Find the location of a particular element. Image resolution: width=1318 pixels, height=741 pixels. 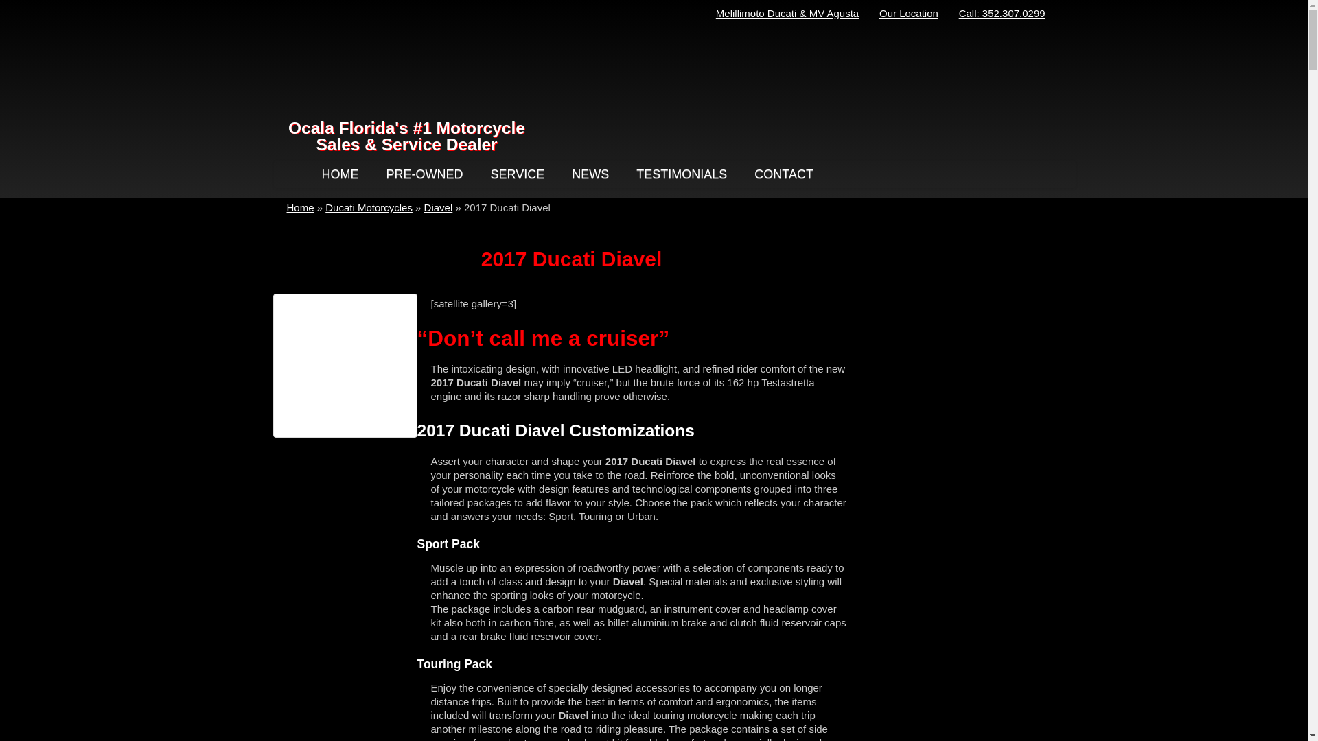

NEWS is located at coordinates (590, 174).